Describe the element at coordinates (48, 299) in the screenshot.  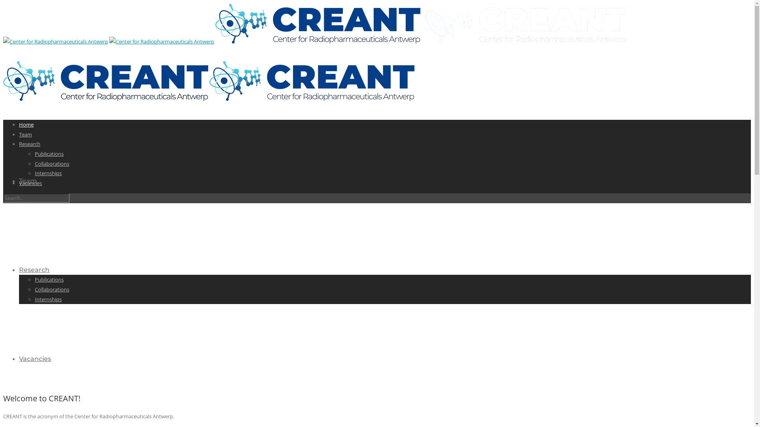
I see `Internships` at that location.